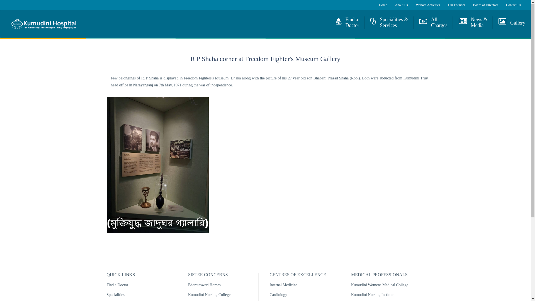 This screenshot has width=535, height=301. What do you see at coordinates (473, 23) in the screenshot?
I see `News &
Media` at bounding box center [473, 23].